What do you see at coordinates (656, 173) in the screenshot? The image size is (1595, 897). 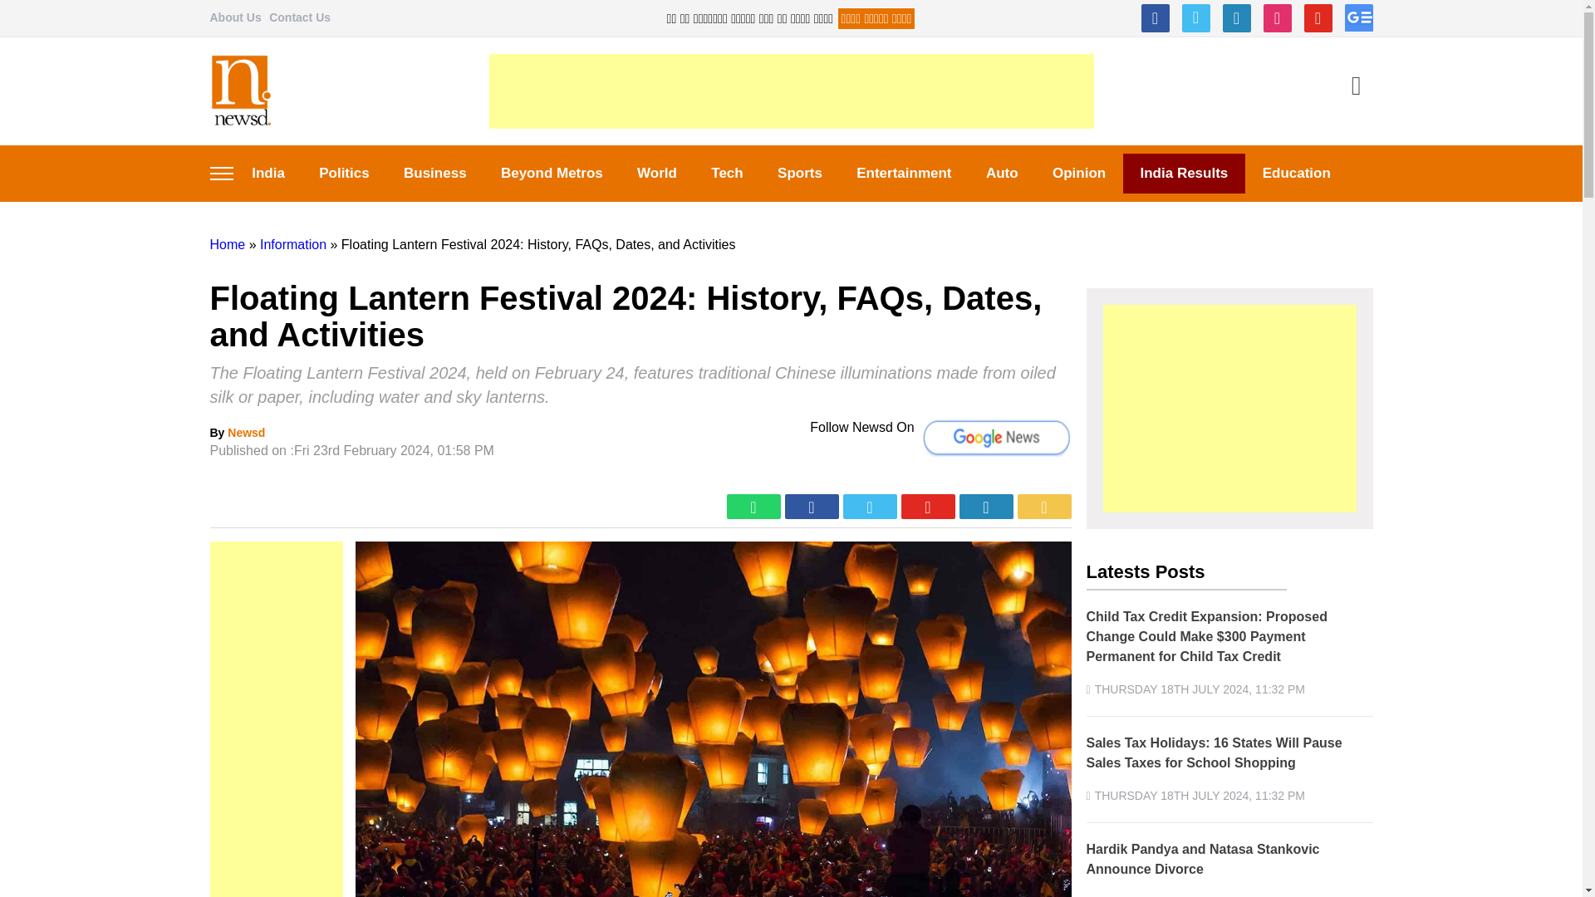 I see `World` at bounding box center [656, 173].